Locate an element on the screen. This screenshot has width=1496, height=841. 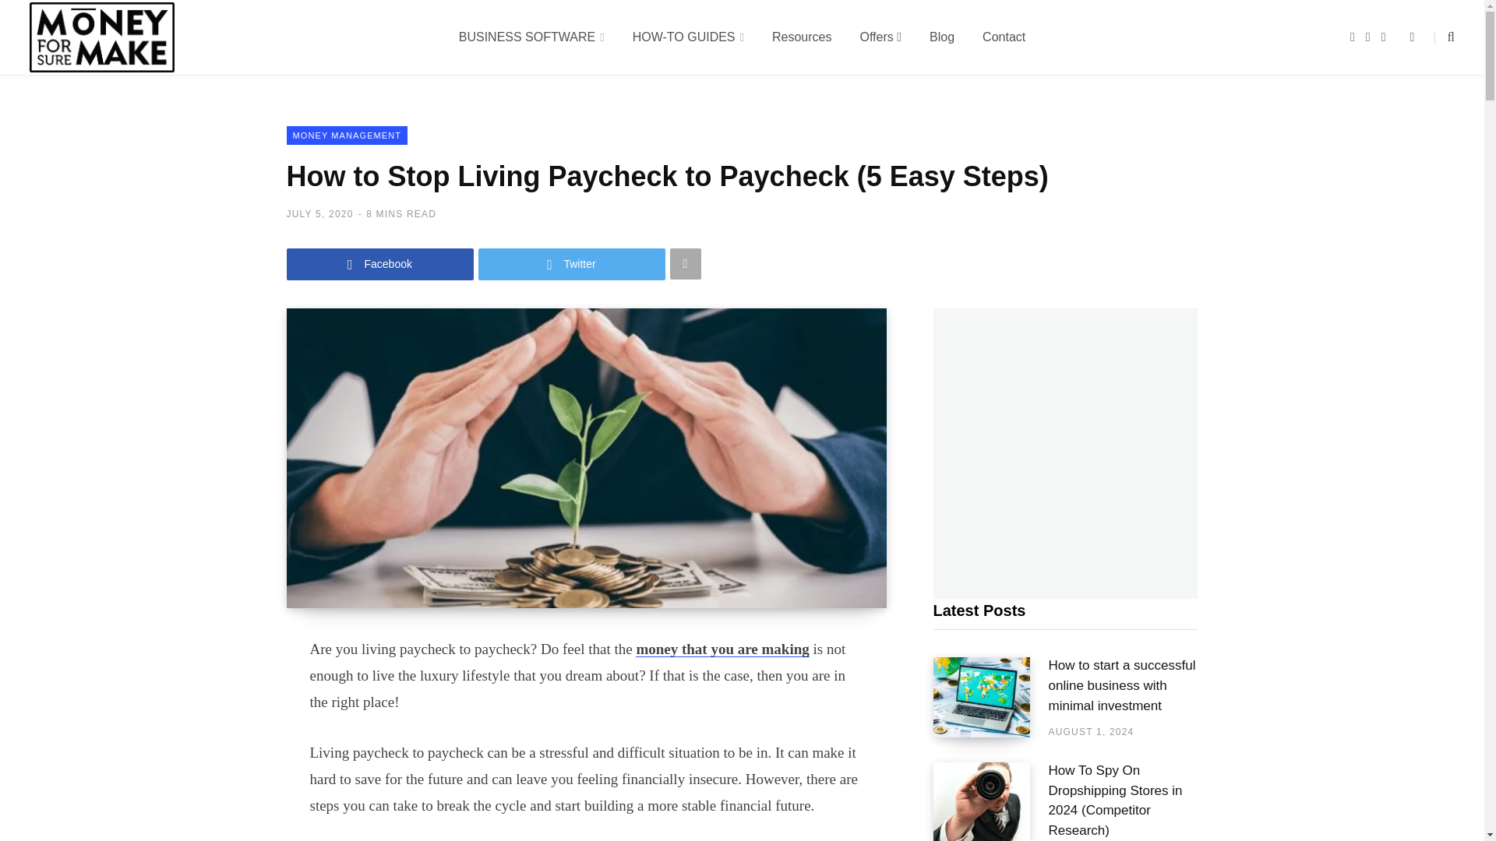
Facebook is located at coordinates (380, 263).